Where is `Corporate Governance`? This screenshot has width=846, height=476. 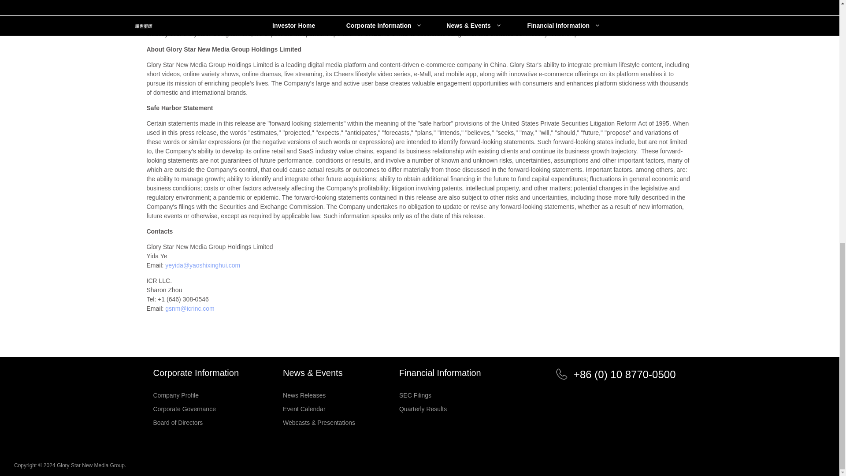 Corporate Governance is located at coordinates (196, 409).